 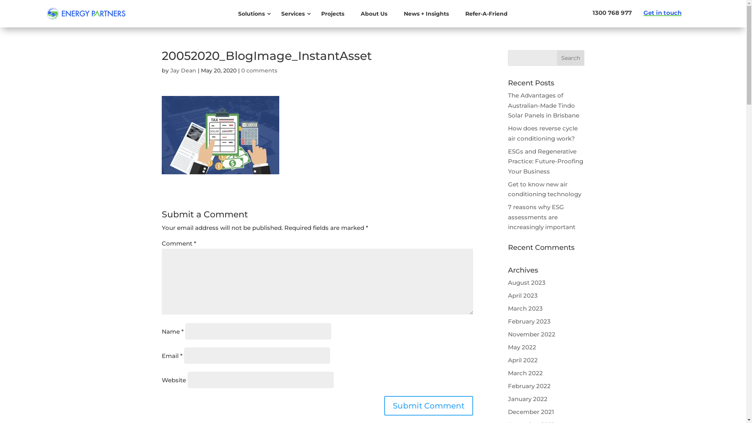 I want to click on ep-logo_300px, so click(x=86, y=14).